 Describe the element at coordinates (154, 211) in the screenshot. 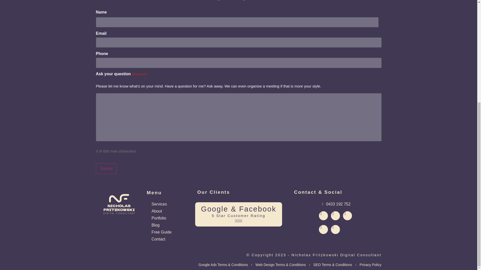

I see `About` at that location.